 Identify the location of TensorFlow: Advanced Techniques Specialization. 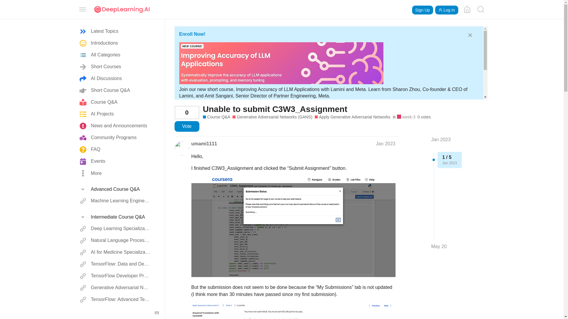
(115, 300).